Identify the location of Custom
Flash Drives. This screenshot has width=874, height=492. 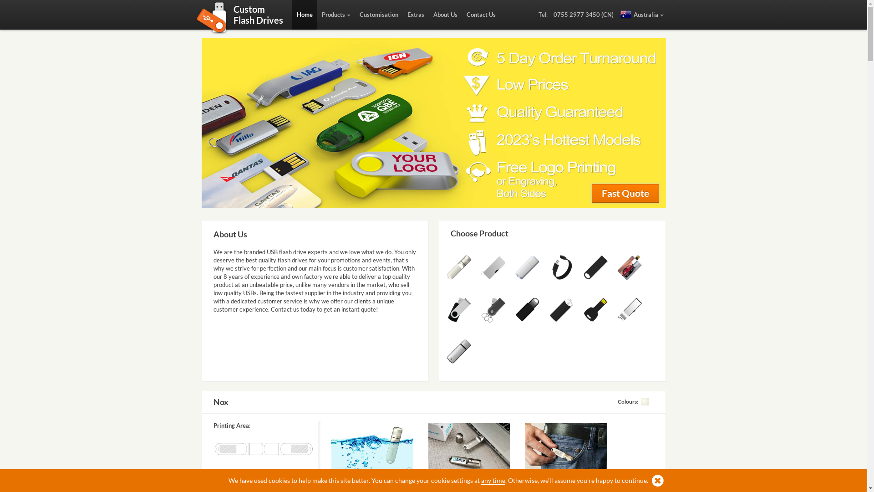
(258, 19).